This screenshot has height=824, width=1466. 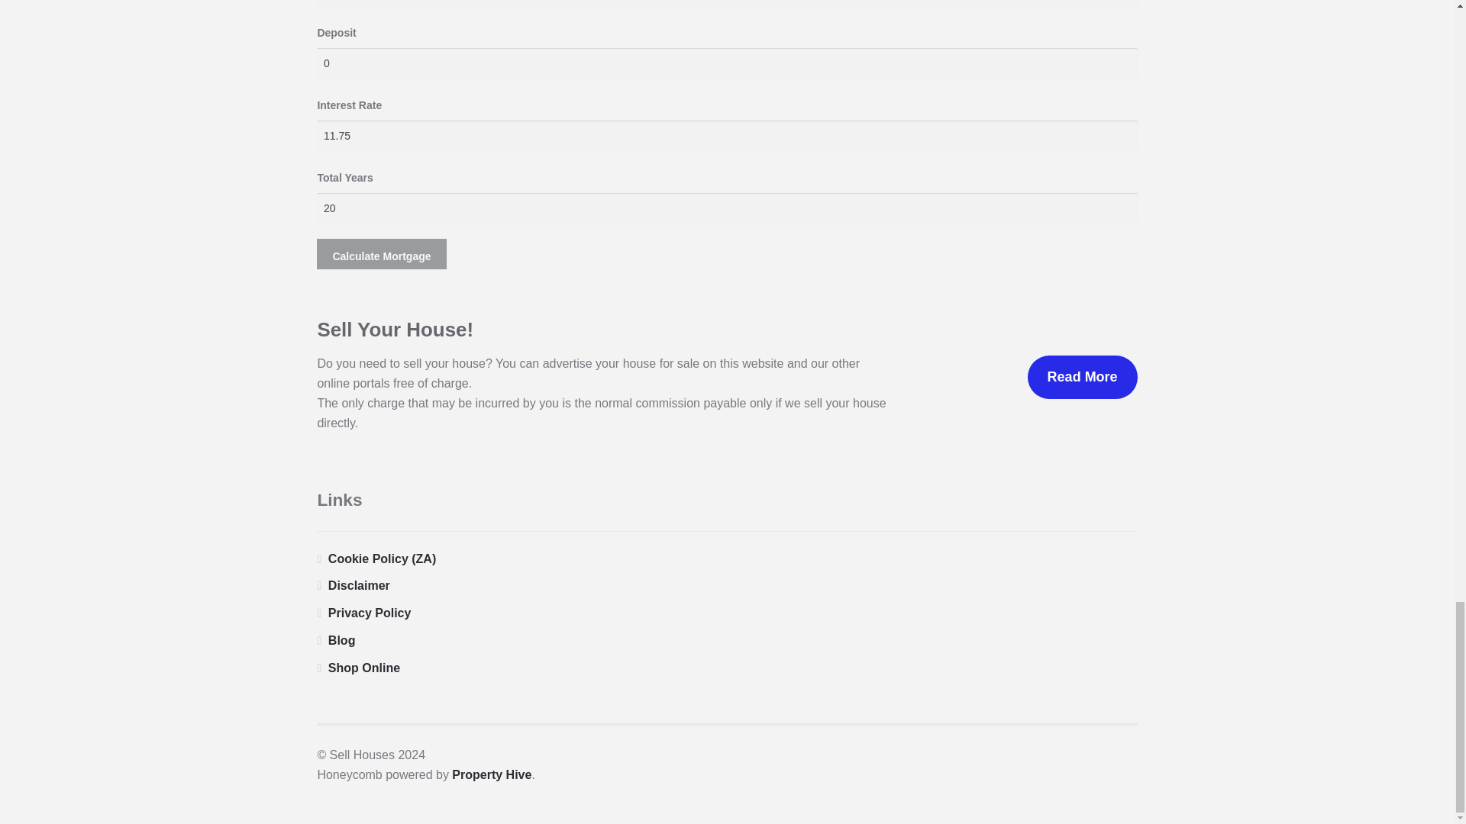 What do you see at coordinates (727, 208) in the screenshot?
I see `20` at bounding box center [727, 208].